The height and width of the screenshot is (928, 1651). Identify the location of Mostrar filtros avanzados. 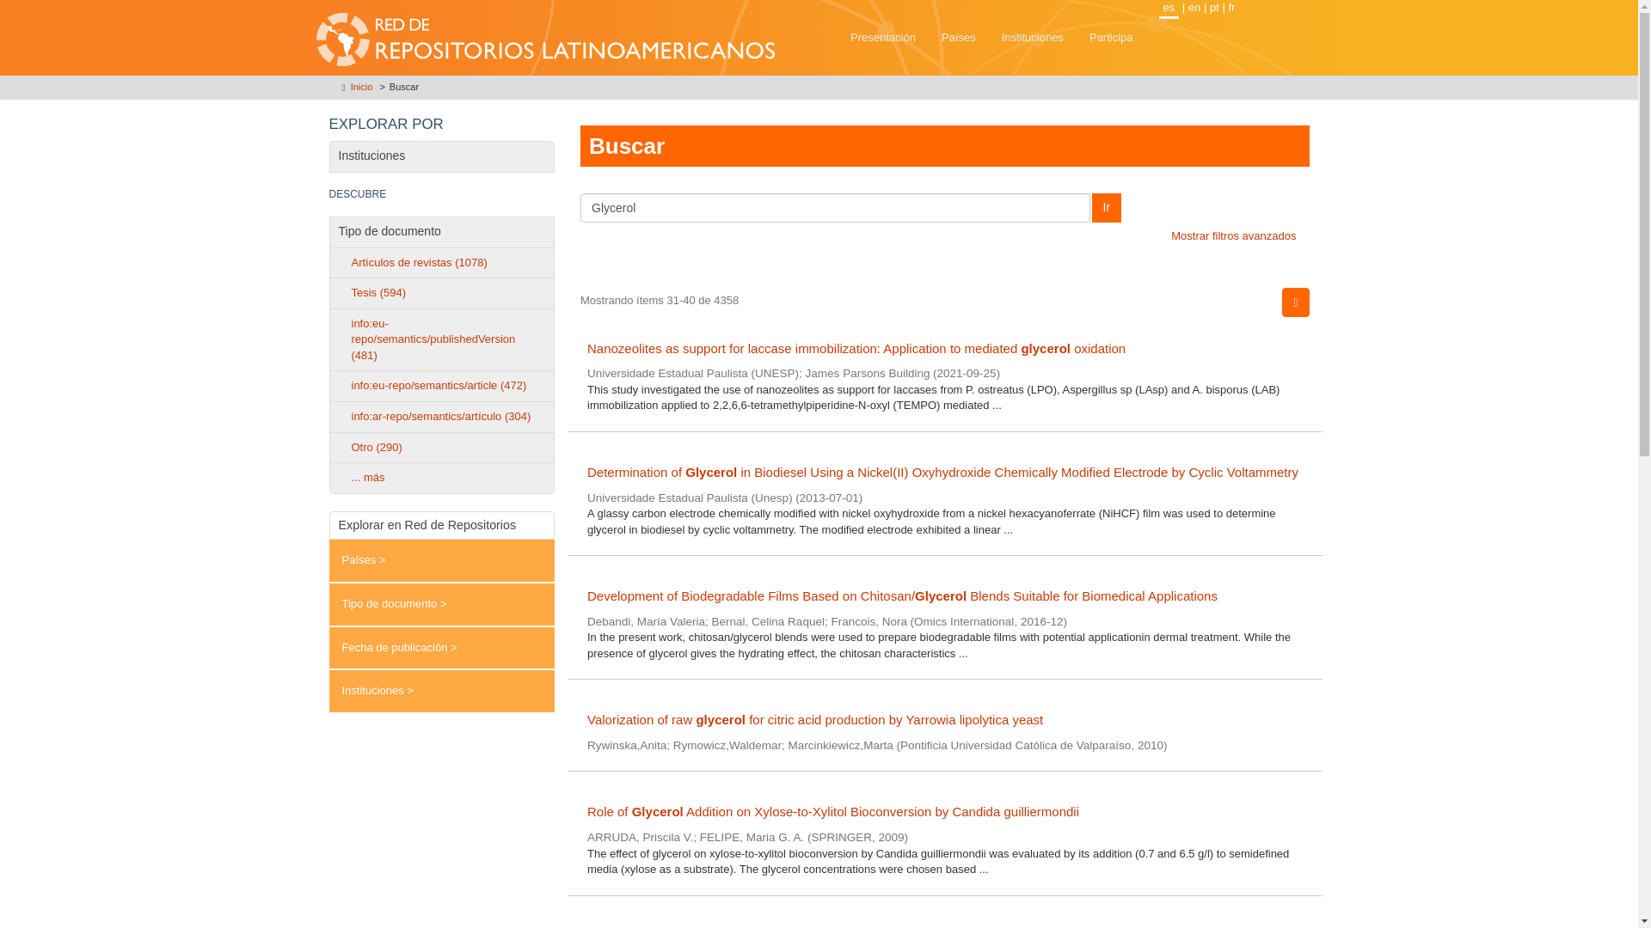
(1233, 235).